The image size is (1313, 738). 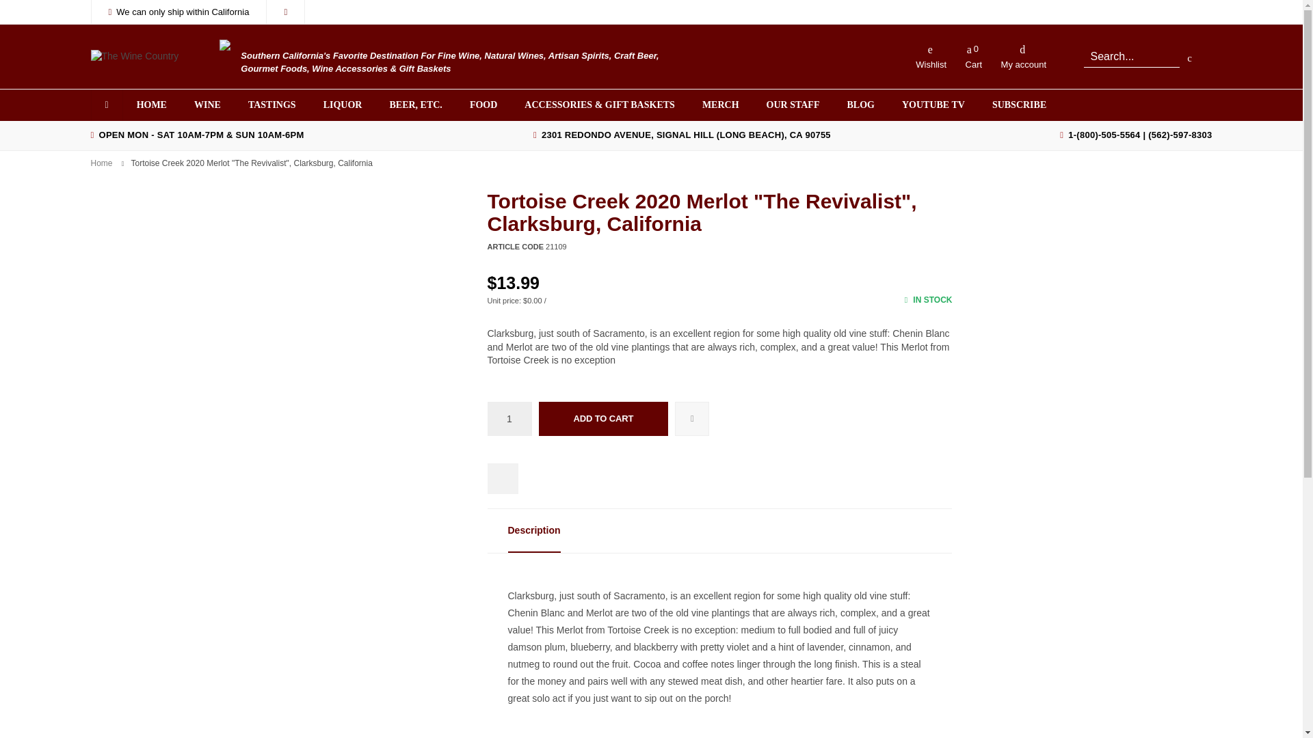 I want to click on Our Staff, so click(x=793, y=105).